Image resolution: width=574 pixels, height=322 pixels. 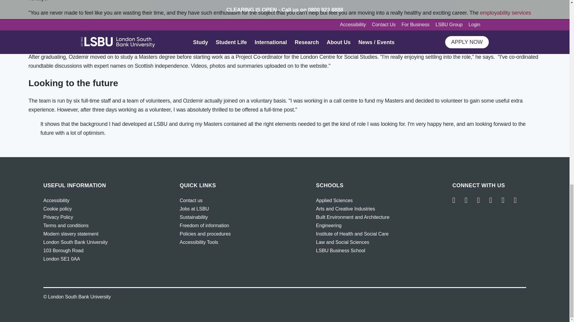 What do you see at coordinates (345, 209) in the screenshot?
I see `Arts and Creative Industries` at bounding box center [345, 209].